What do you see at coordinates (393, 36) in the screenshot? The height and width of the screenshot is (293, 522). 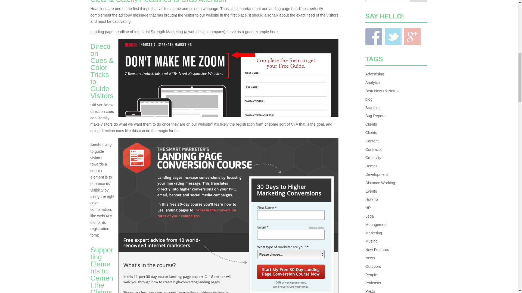 I see `Twitter` at bounding box center [393, 36].